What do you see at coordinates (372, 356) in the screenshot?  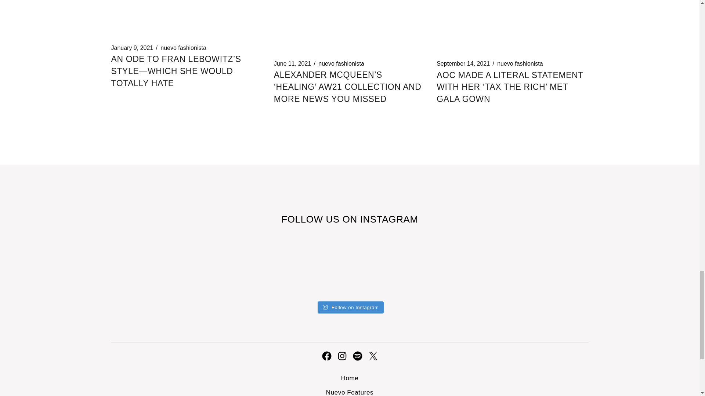 I see `X` at bounding box center [372, 356].